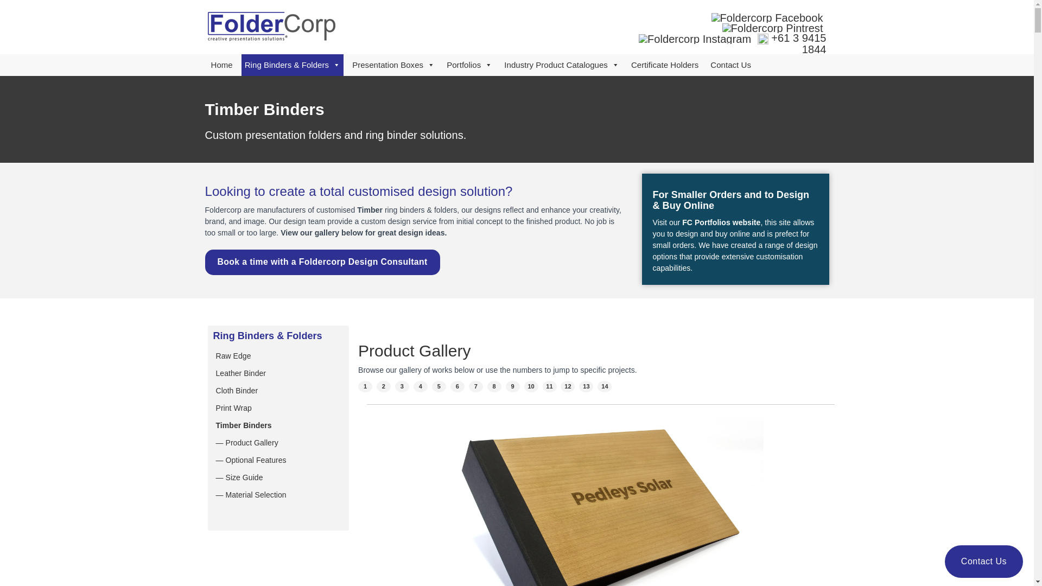  I want to click on Industry Product Catalogues, so click(562, 65).